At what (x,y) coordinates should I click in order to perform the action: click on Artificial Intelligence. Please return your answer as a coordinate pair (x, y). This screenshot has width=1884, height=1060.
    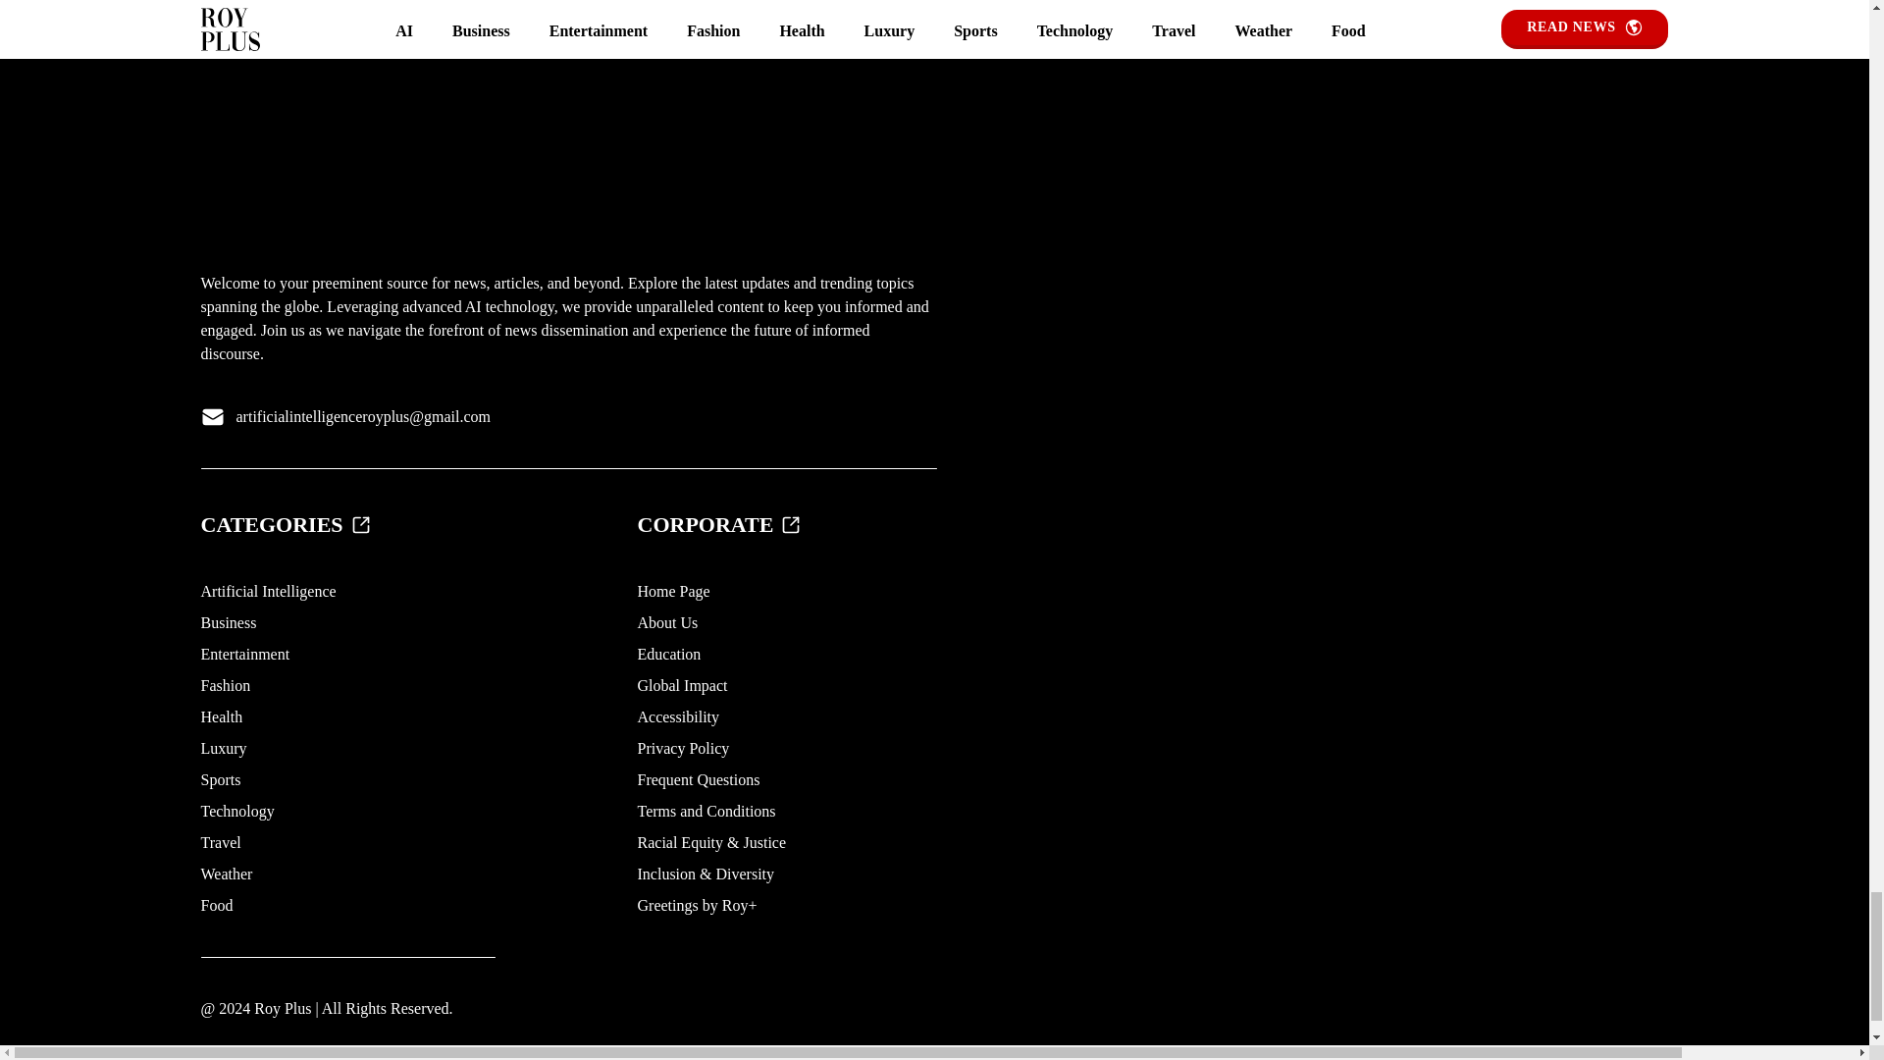
    Looking at the image, I should click on (267, 591).